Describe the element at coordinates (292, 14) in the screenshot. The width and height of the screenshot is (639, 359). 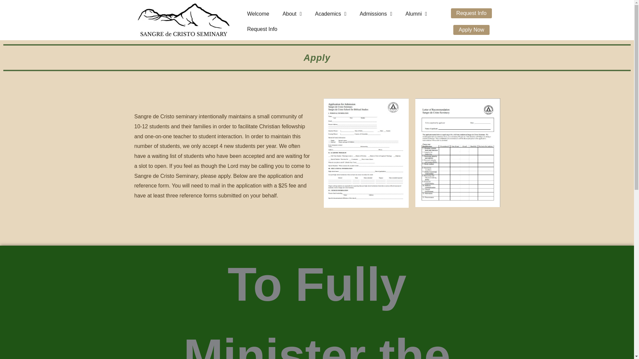
I see `About` at that location.